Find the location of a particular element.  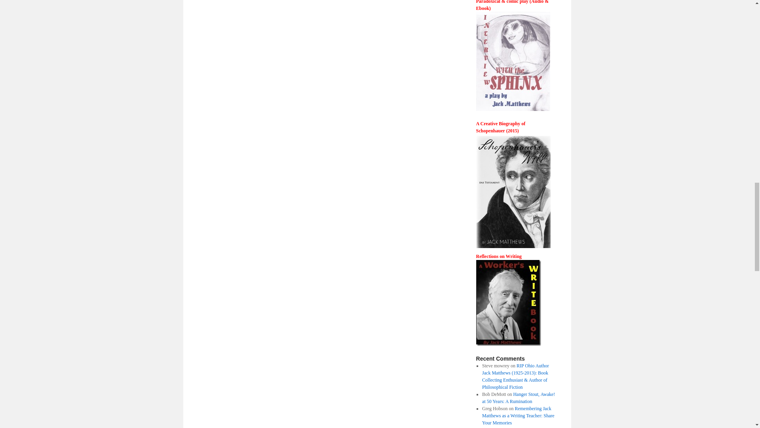

Hanger Stout, Awake! at 50 Years: A Rumination is located at coordinates (518, 398).